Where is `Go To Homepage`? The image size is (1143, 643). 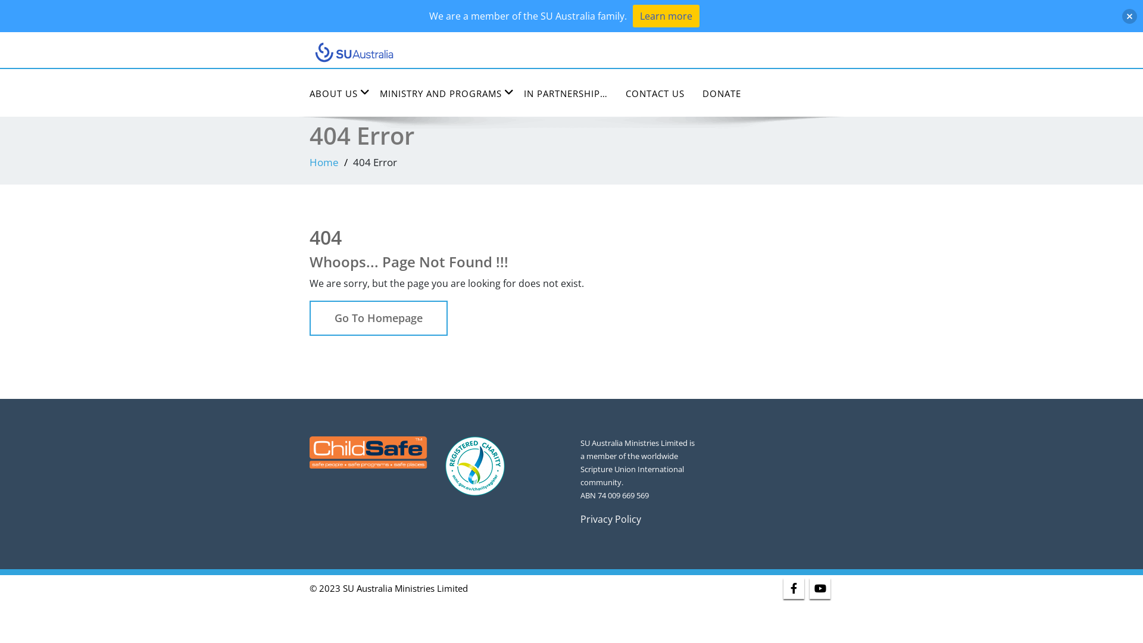
Go To Homepage is located at coordinates (379, 319).